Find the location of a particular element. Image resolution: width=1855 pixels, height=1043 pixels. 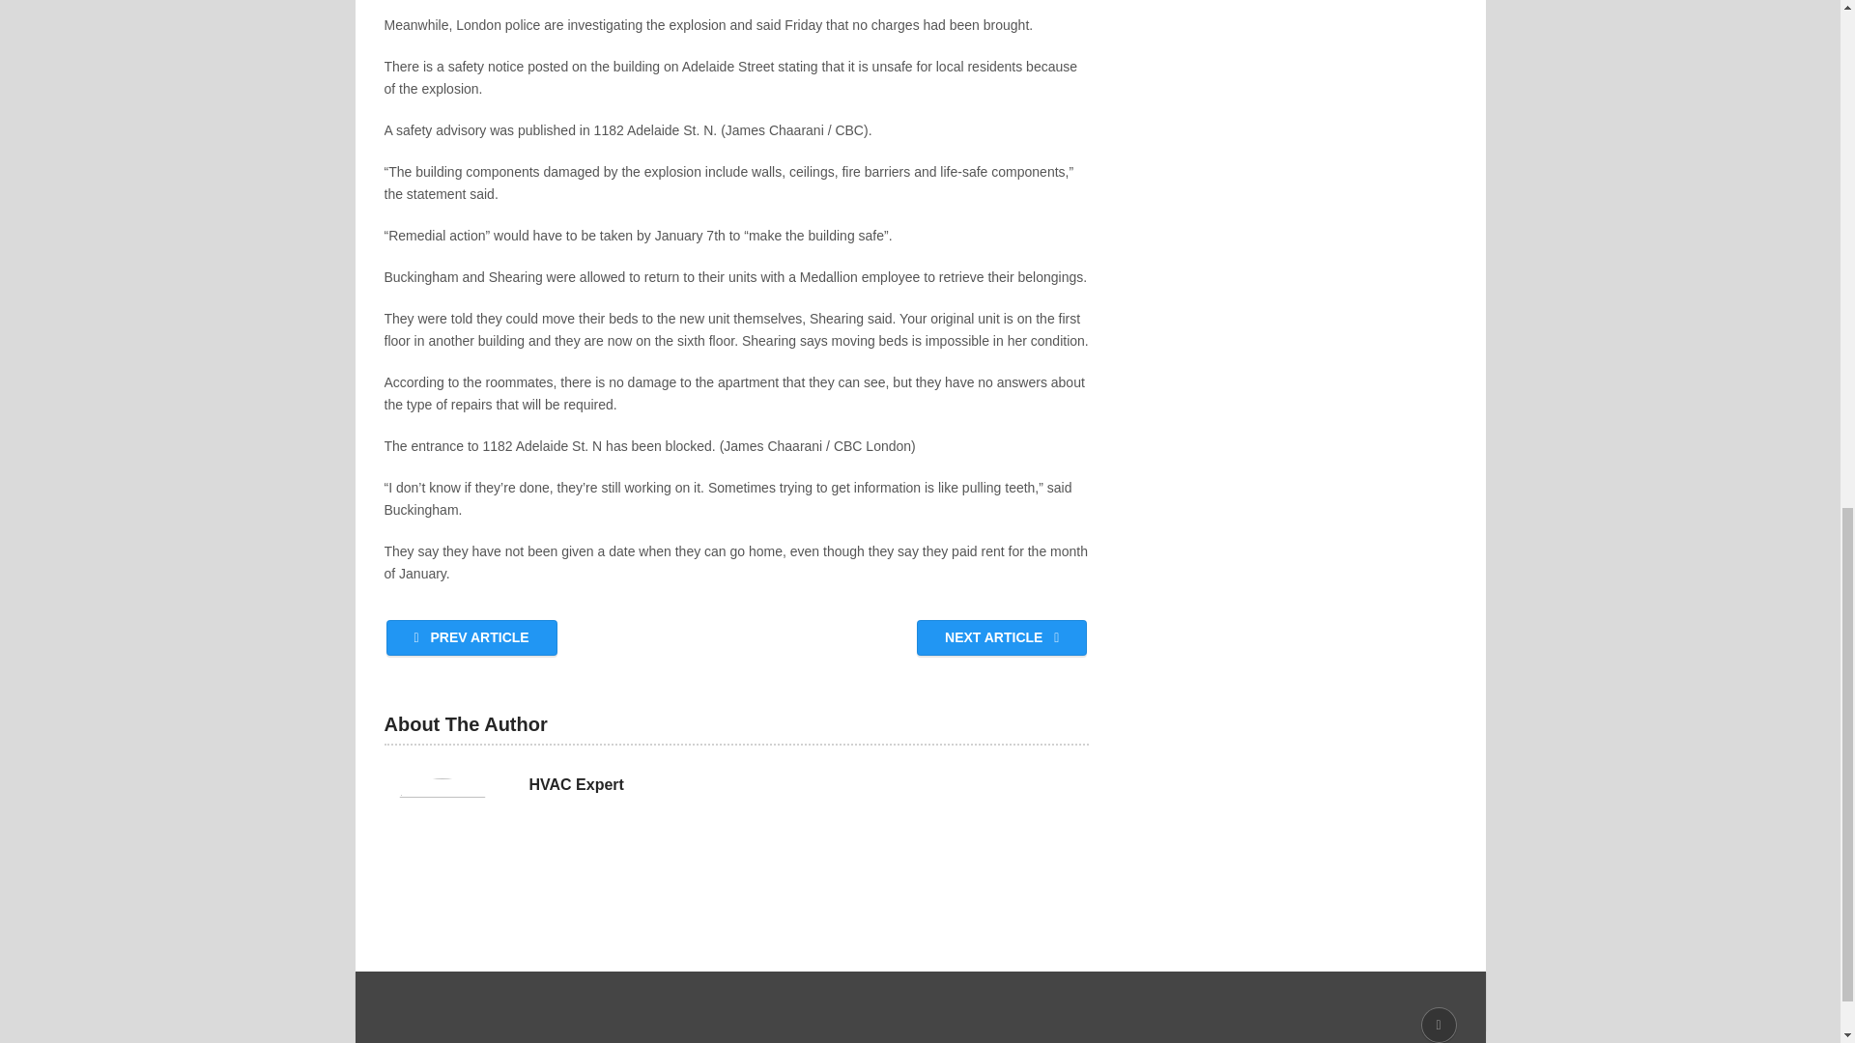

PREV ARTICLE is located at coordinates (471, 637).